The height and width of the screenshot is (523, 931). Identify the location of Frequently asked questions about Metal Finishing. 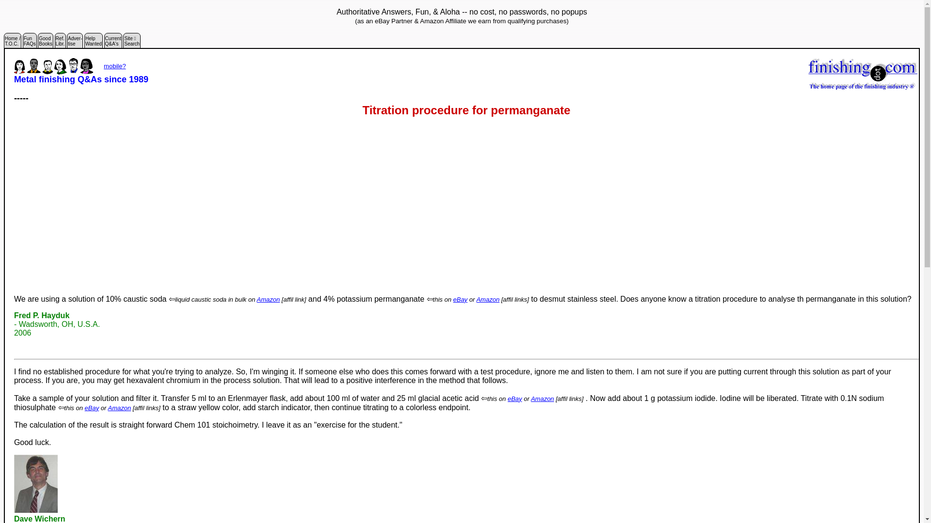
(93, 43).